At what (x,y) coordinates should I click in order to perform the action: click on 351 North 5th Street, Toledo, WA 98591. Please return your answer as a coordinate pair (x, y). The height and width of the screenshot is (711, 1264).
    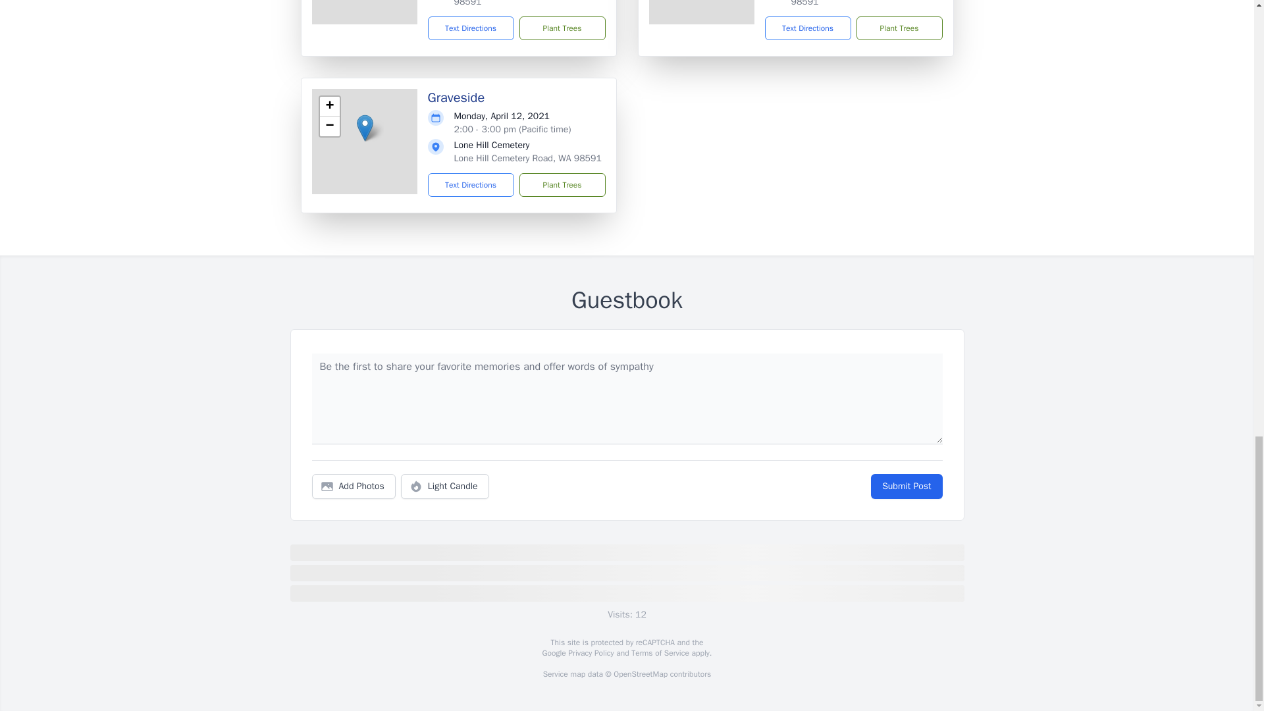
    Looking at the image, I should click on (858, 3).